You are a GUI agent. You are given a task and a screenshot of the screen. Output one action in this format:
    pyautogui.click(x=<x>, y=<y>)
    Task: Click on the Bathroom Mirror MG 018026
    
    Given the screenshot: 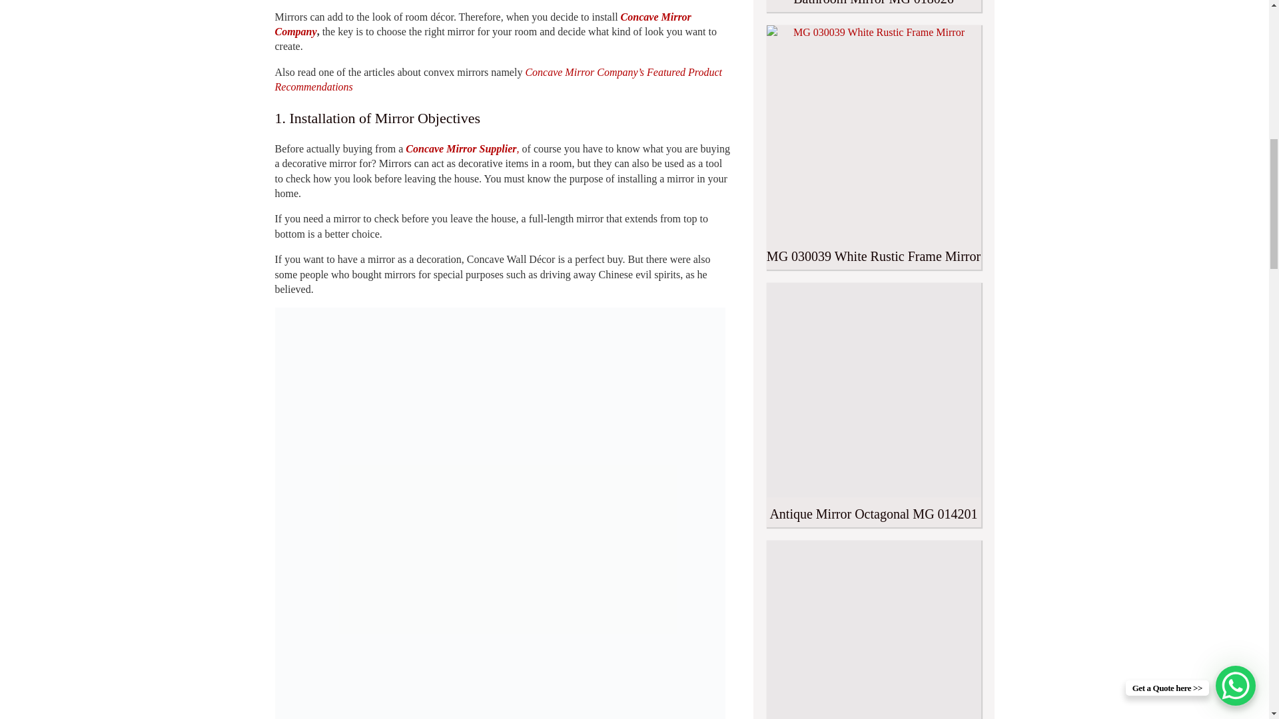 What is the action you would take?
    pyautogui.click(x=873, y=6)
    